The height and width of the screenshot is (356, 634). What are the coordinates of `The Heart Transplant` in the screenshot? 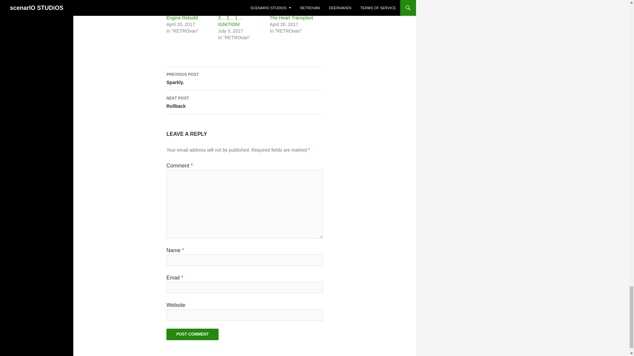 It's located at (291, 18).